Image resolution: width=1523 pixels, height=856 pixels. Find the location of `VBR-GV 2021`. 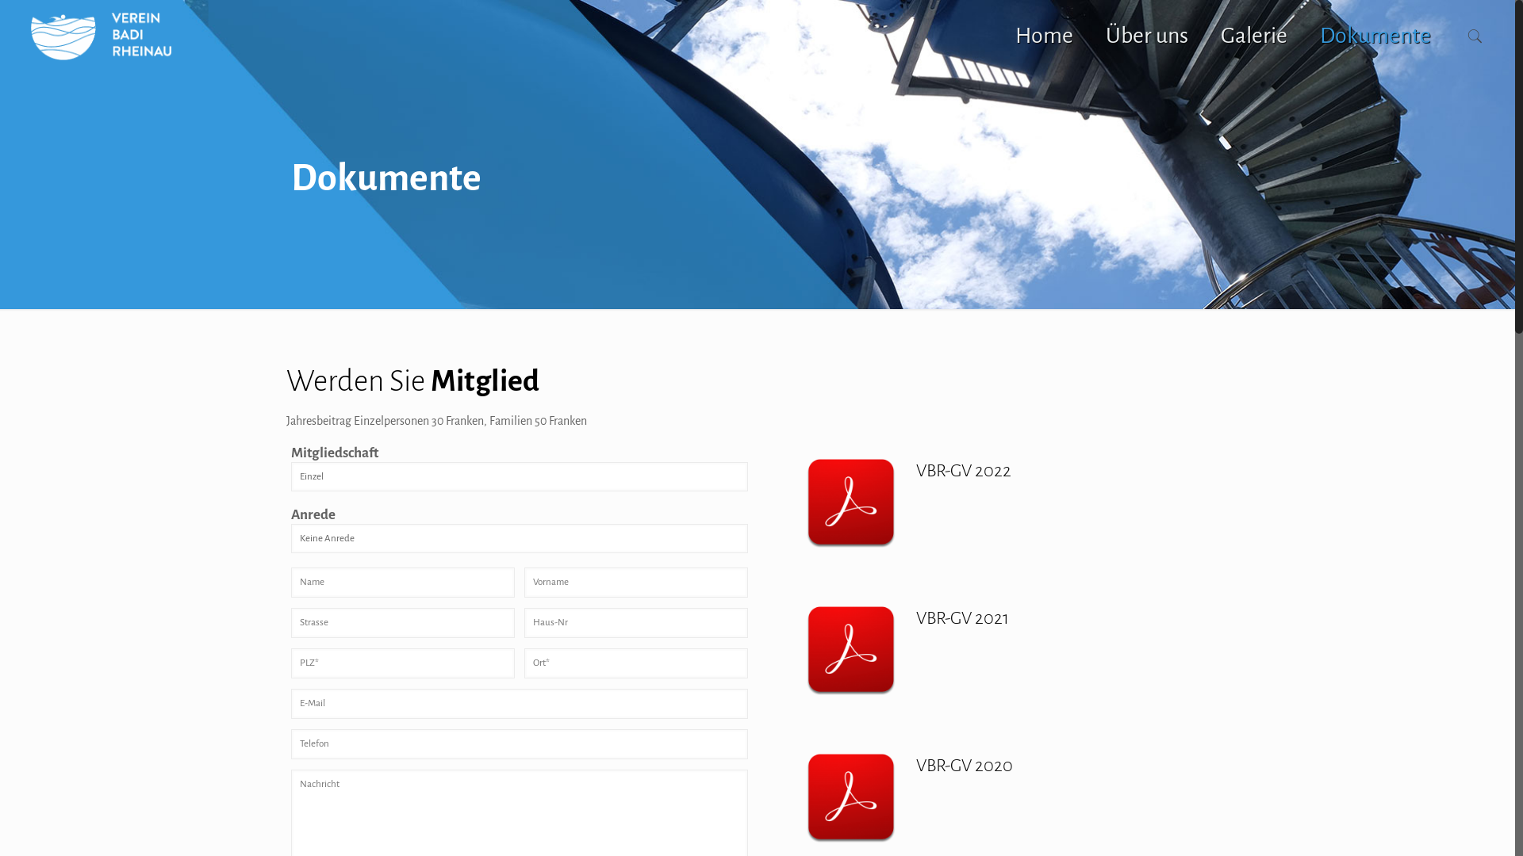

VBR-GV 2021 is located at coordinates (1065, 614).